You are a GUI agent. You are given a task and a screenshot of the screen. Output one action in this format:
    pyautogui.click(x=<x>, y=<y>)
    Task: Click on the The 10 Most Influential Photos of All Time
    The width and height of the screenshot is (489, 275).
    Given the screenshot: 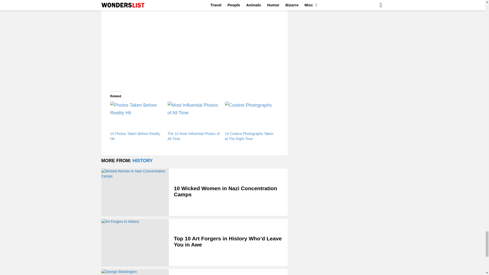 What is the action you would take?
    pyautogui.click(x=194, y=136)
    